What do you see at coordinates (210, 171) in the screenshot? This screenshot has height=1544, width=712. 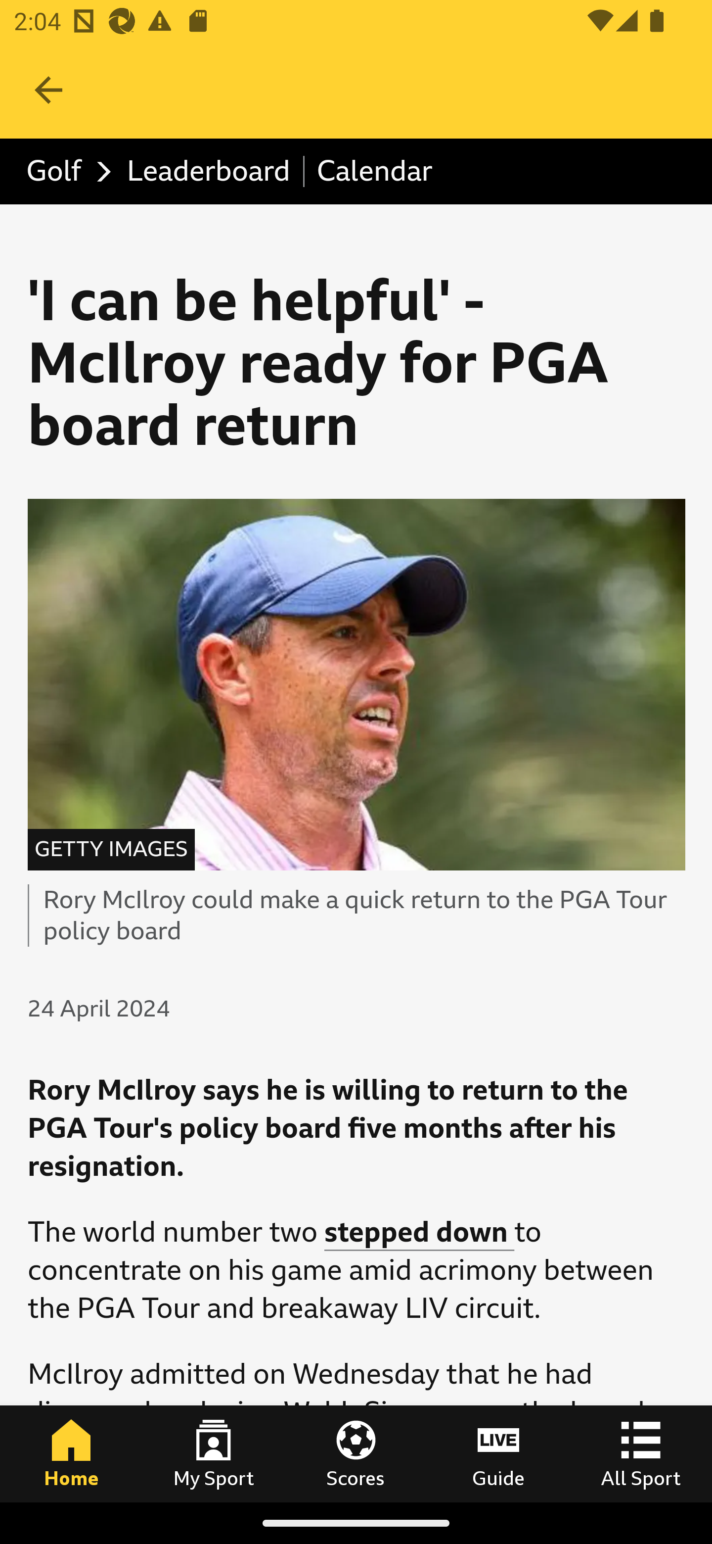 I see `Leaderboard` at bounding box center [210, 171].